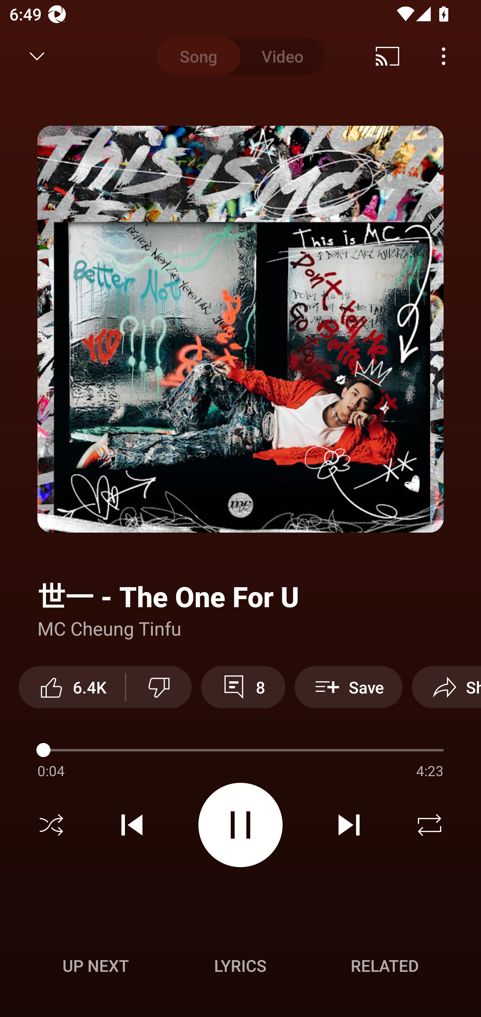 The height and width of the screenshot is (1017, 481). I want to click on Save Save to playlist, so click(348, 687).